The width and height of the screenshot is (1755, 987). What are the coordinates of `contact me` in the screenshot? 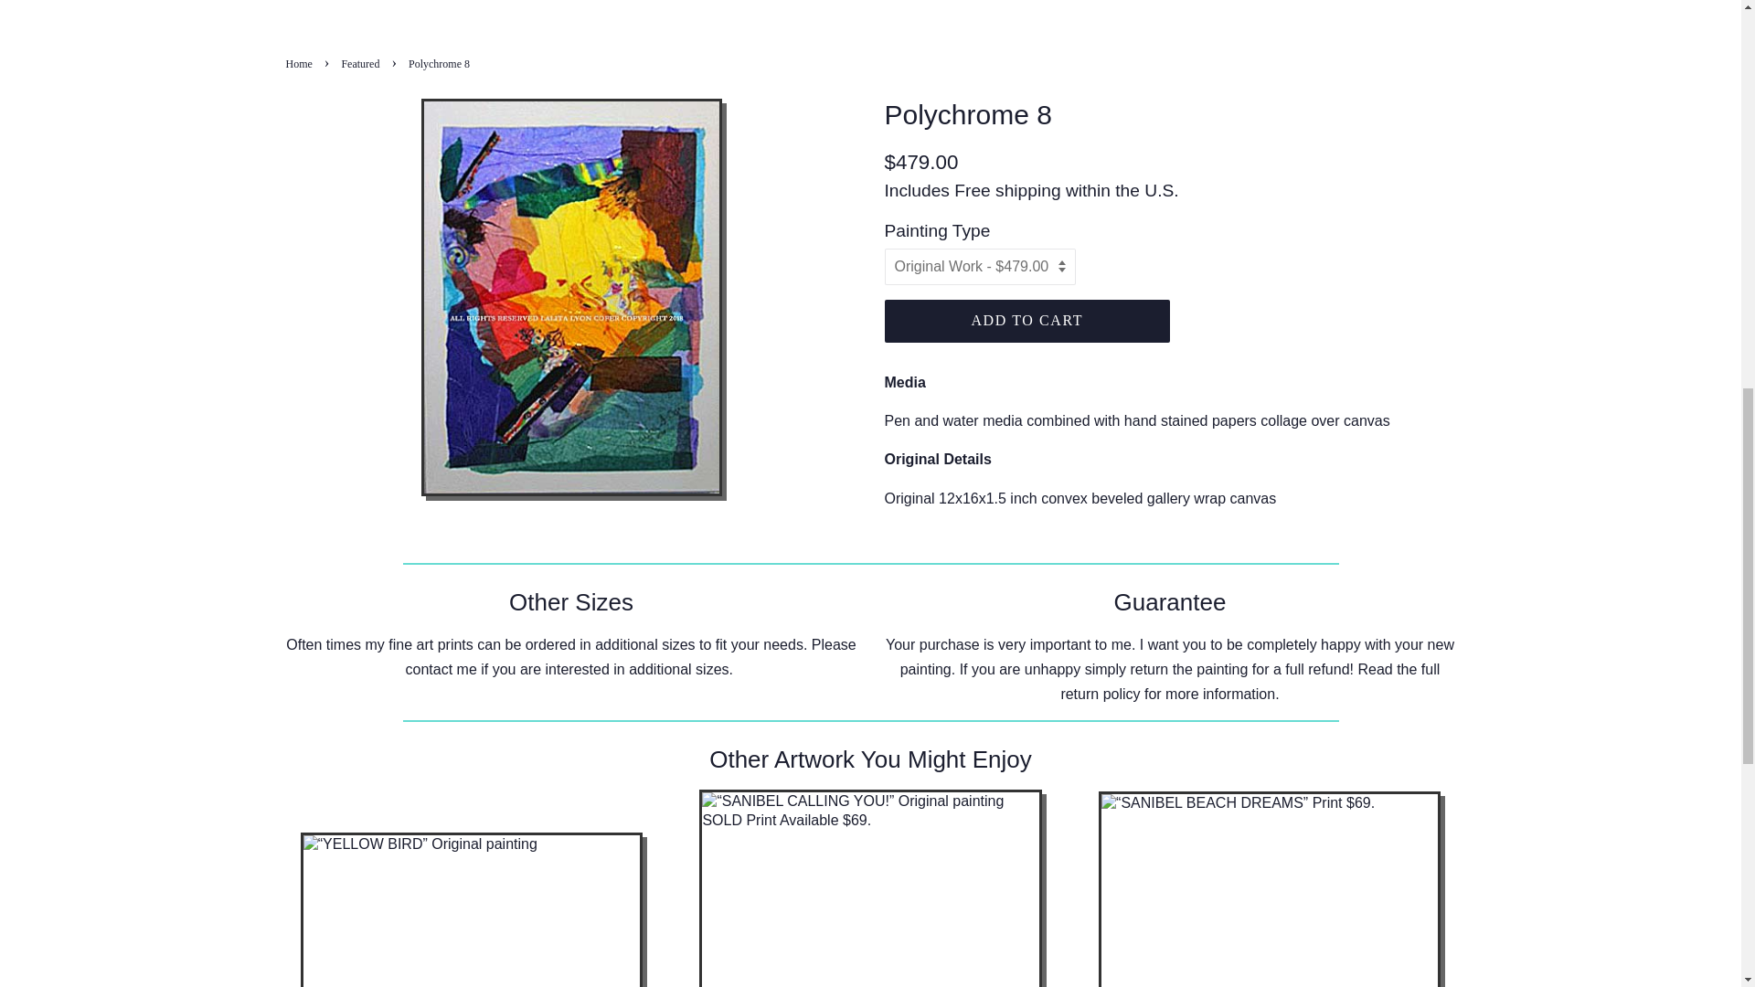 It's located at (441, 669).